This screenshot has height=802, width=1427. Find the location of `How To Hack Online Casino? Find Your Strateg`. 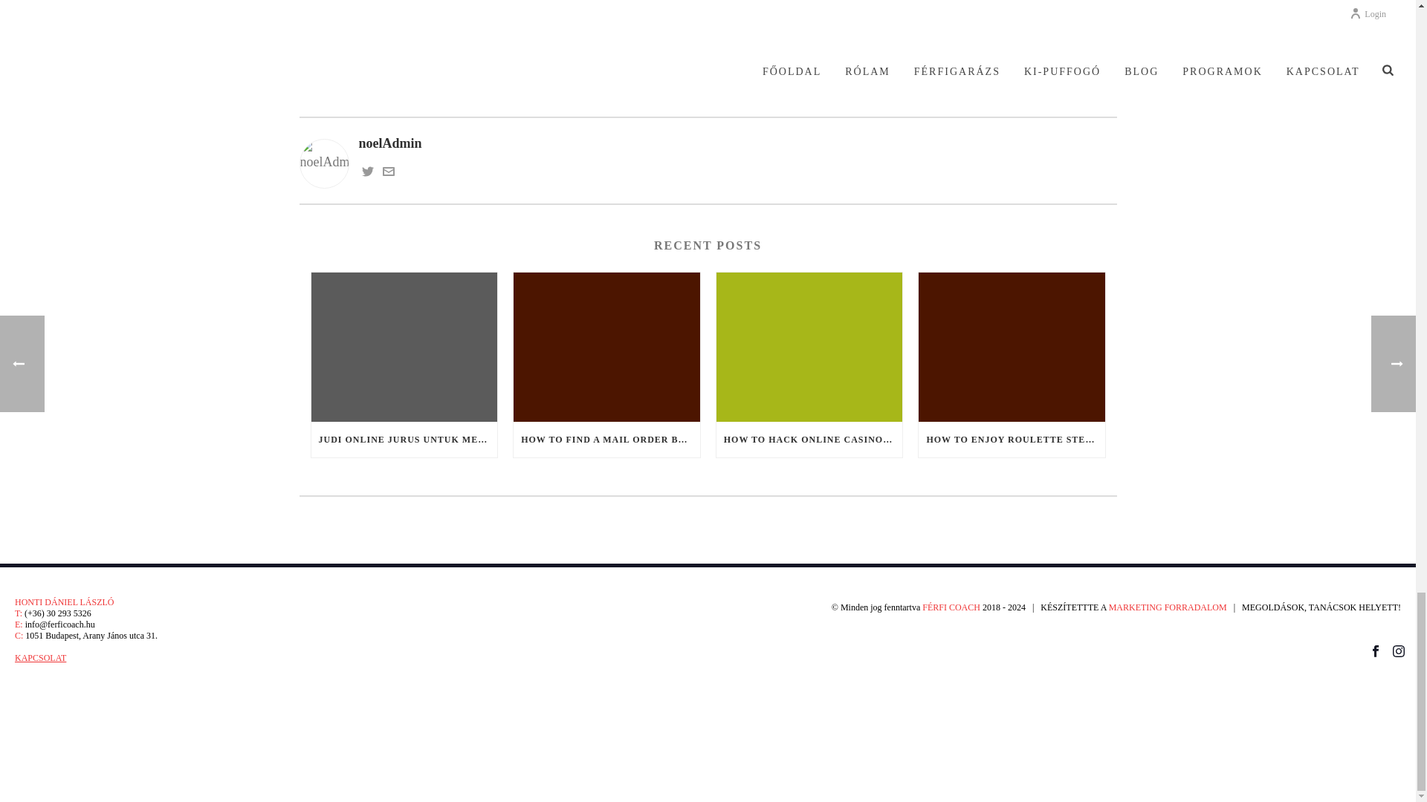

How To Hack Online Casino? Find Your Strateg is located at coordinates (809, 348).